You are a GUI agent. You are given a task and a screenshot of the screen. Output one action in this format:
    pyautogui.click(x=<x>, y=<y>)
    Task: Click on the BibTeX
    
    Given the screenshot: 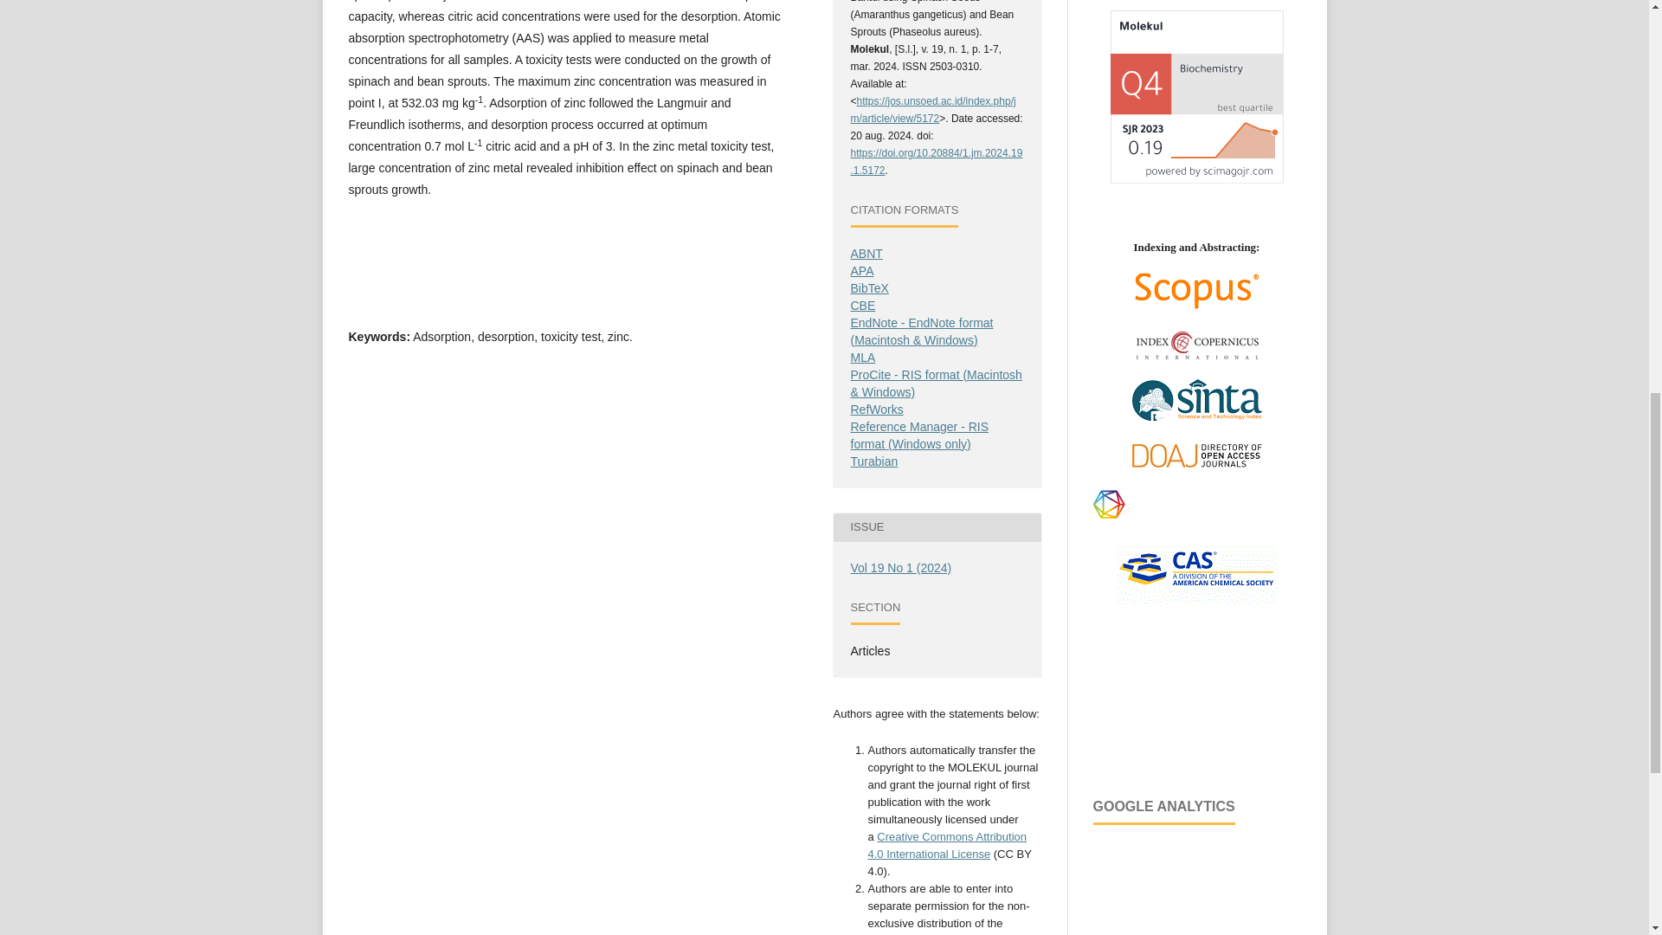 What is the action you would take?
    pyautogui.click(x=868, y=288)
    